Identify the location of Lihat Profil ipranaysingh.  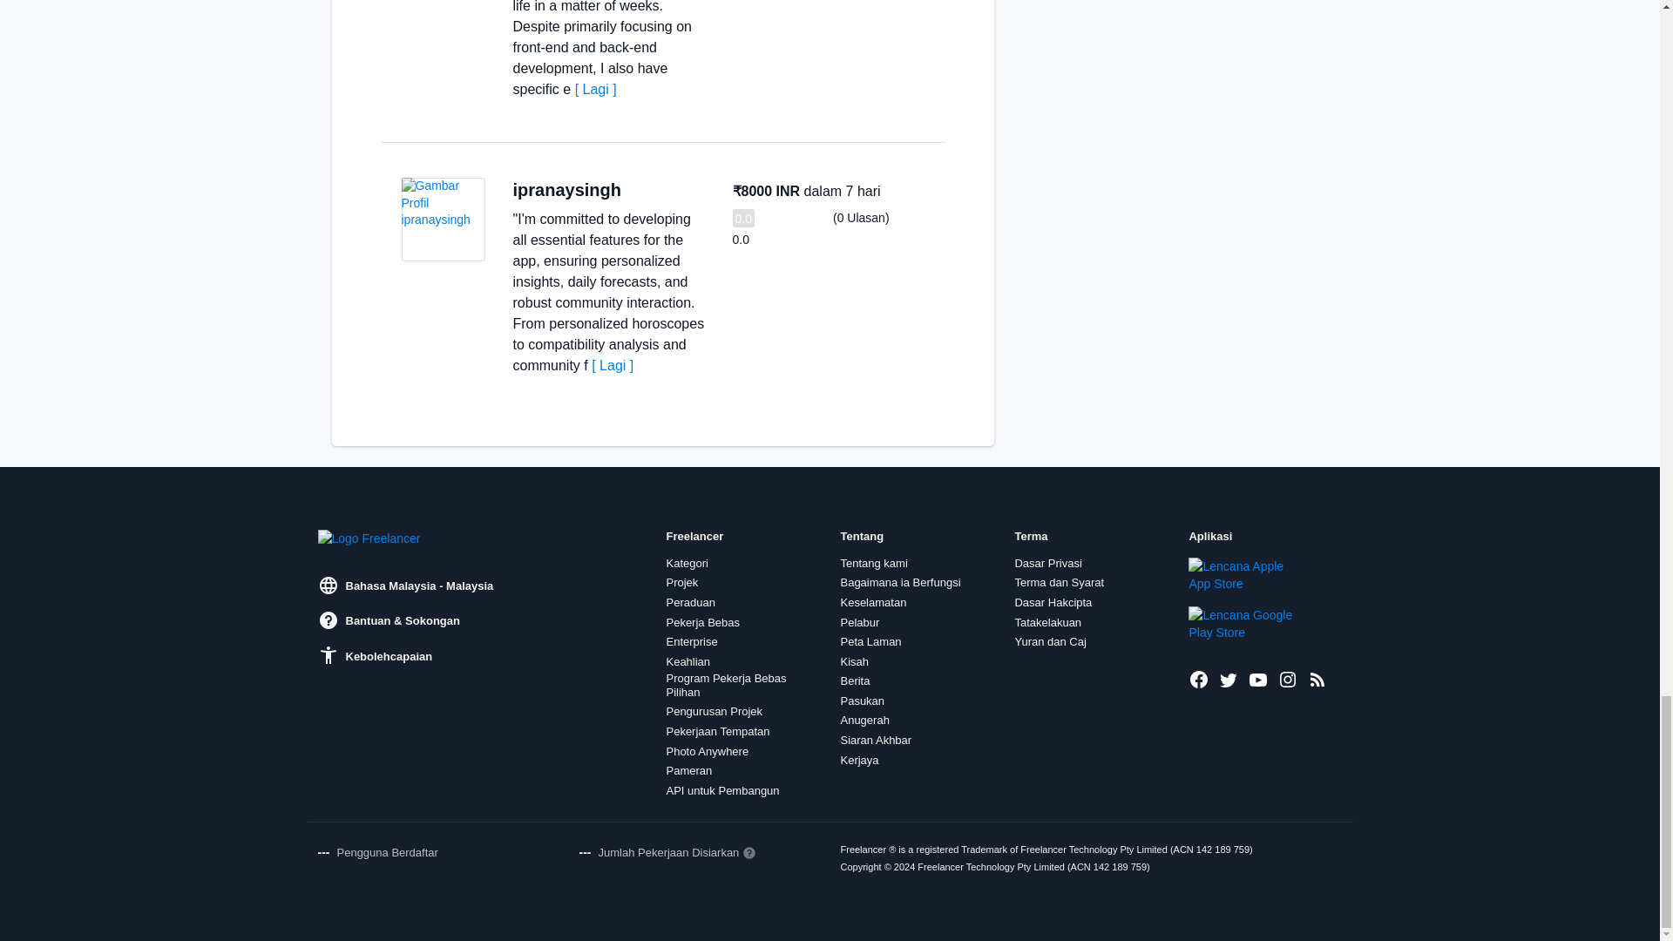
(443, 220).